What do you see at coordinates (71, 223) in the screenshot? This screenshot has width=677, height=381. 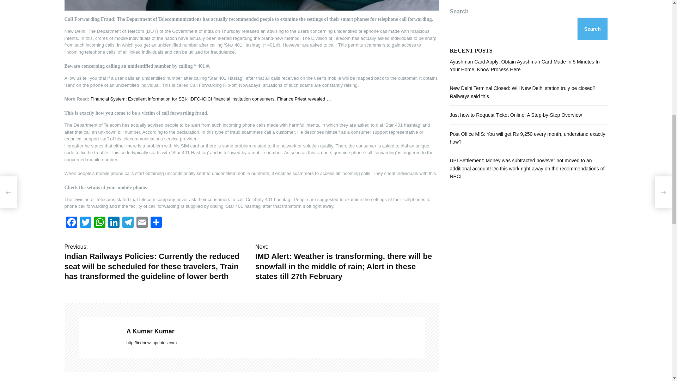 I see `Facebook` at bounding box center [71, 223].